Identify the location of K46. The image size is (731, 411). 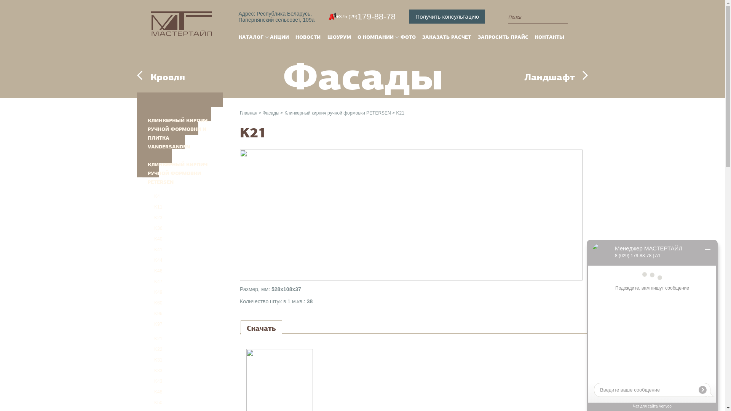
(150, 271).